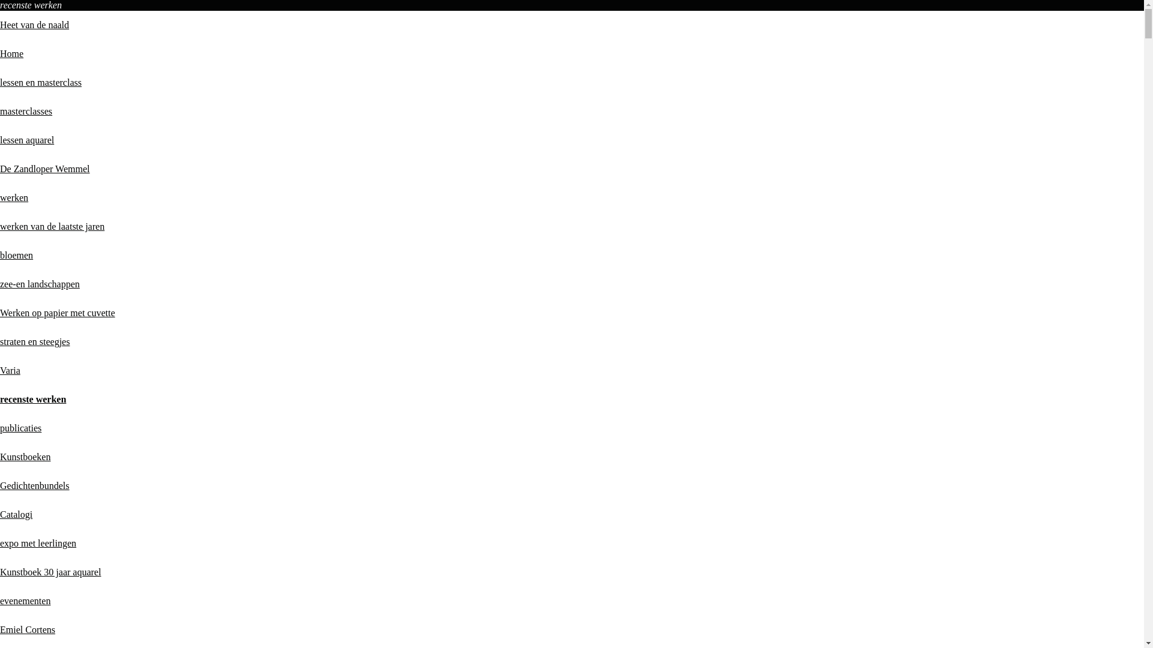  I want to click on recenste werken, so click(33, 400).